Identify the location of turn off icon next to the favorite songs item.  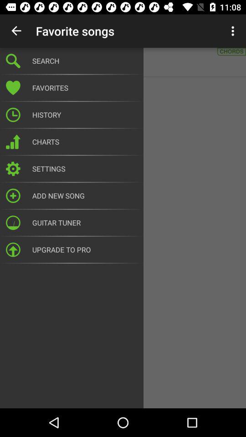
(16, 31).